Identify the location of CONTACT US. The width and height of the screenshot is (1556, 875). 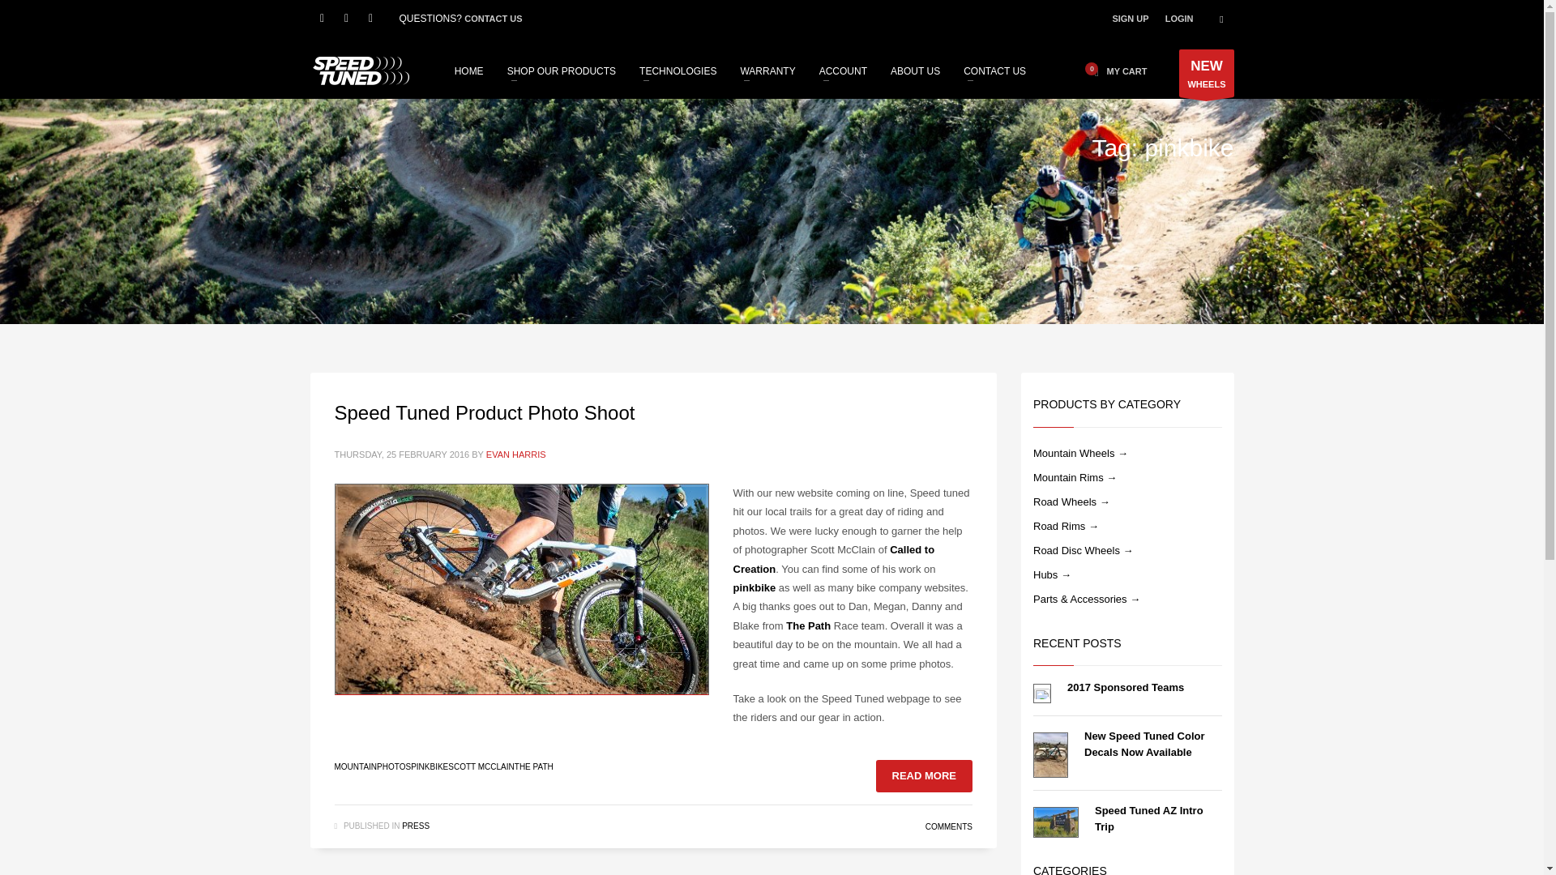
(493, 18).